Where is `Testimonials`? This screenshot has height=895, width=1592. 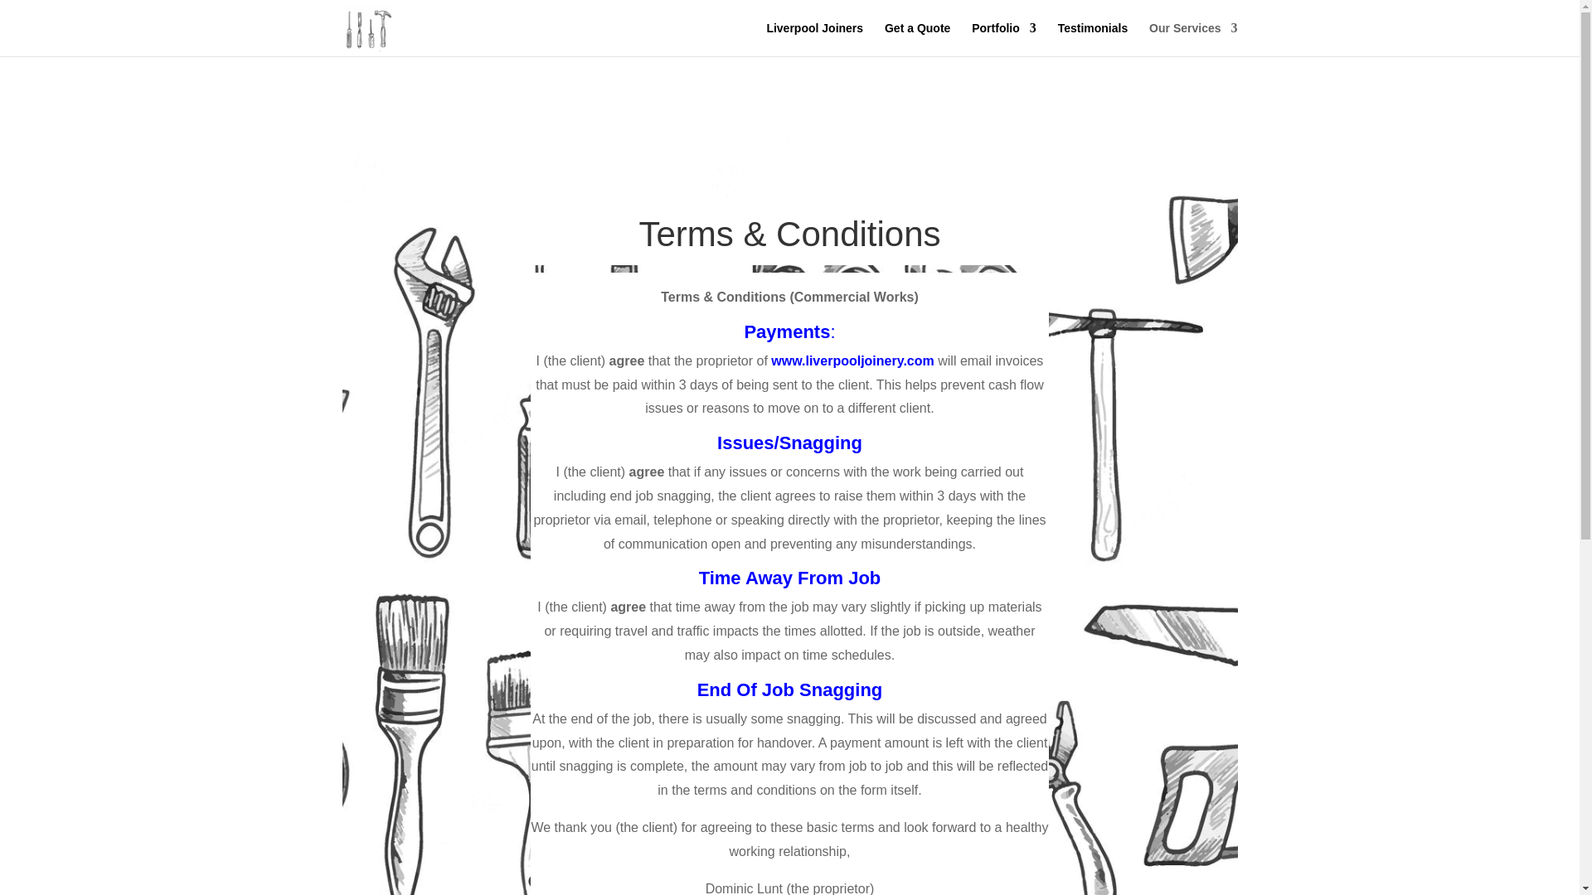 Testimonials is located at coordinates (1093, 40).